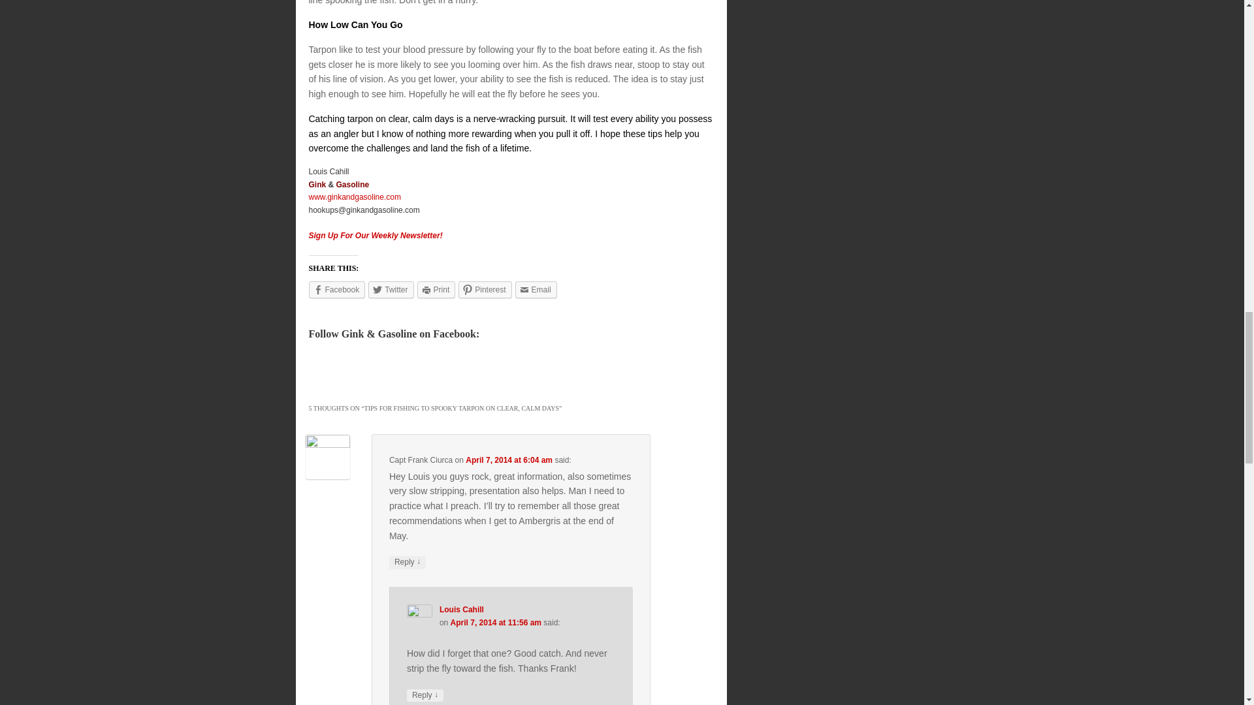 The height and width of the screenshot is (705, 1254). I want to click on www.ginkandgasoline.com, so click(354, 196).